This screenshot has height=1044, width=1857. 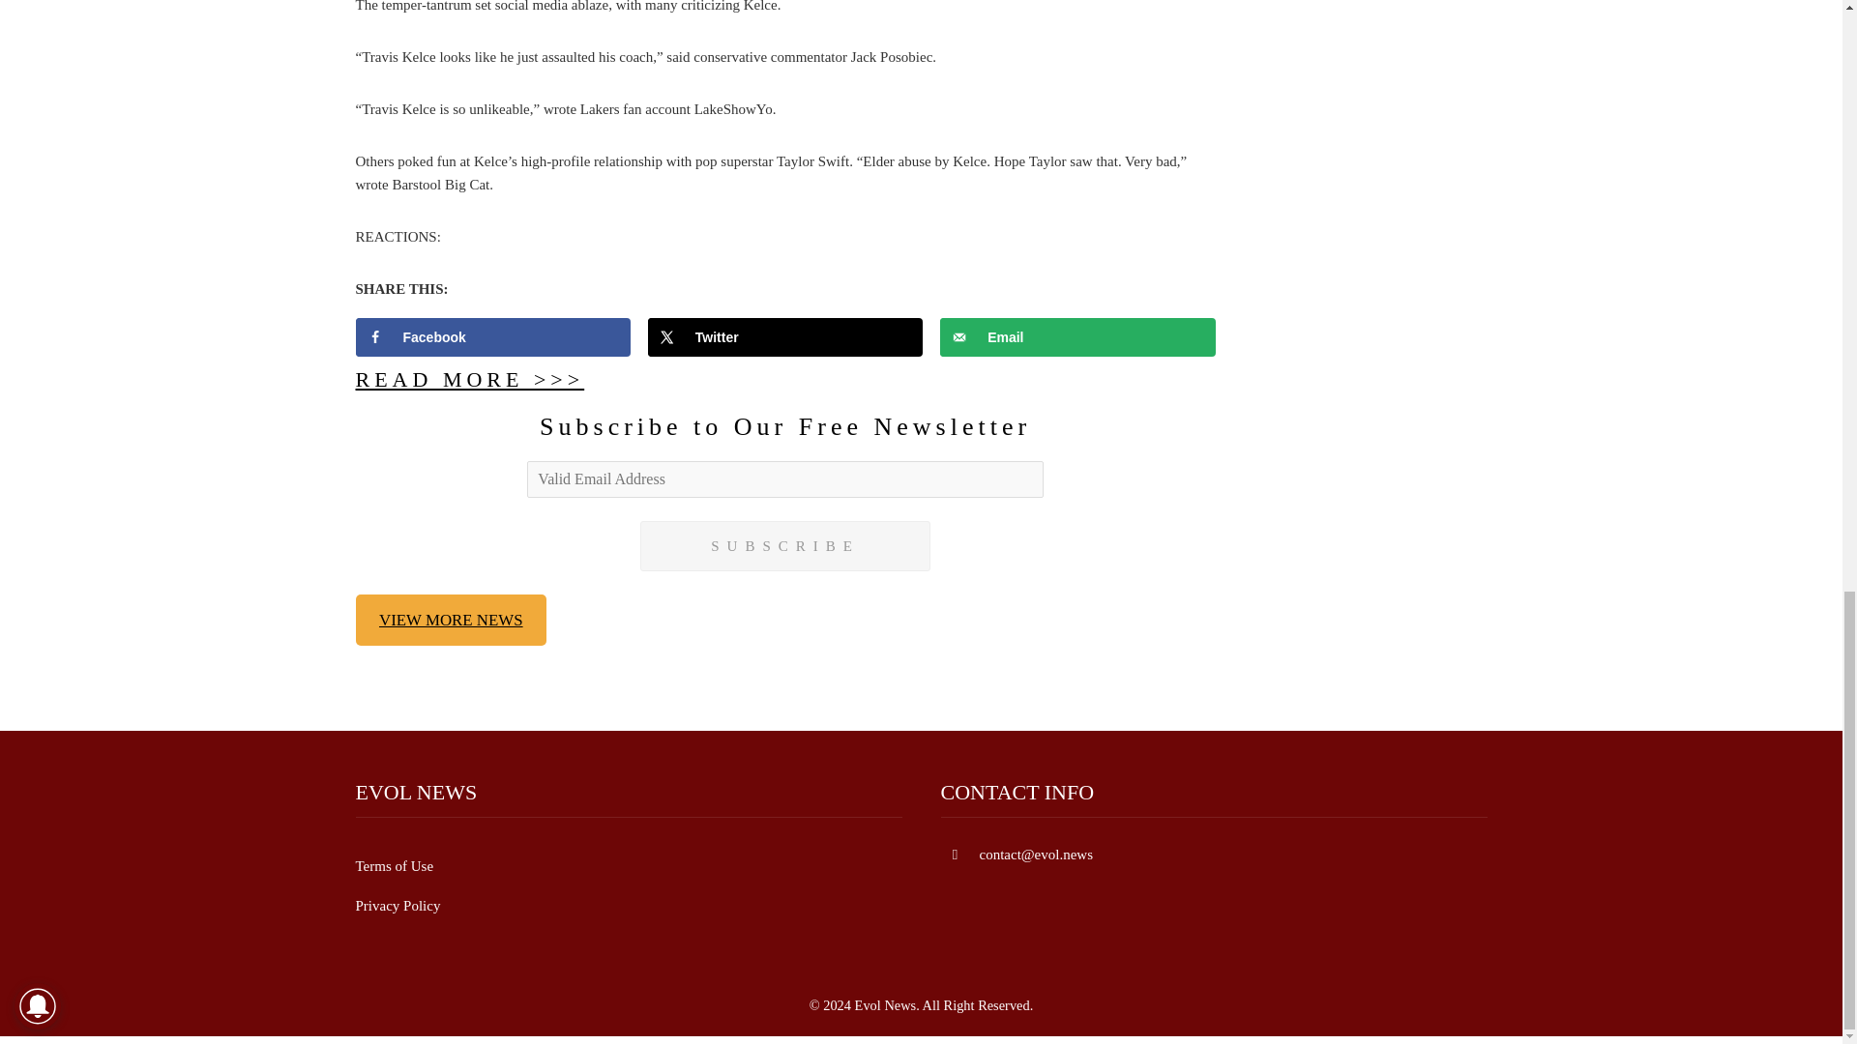 I want to click on Privacy Policy, so click(x=398, y=905).